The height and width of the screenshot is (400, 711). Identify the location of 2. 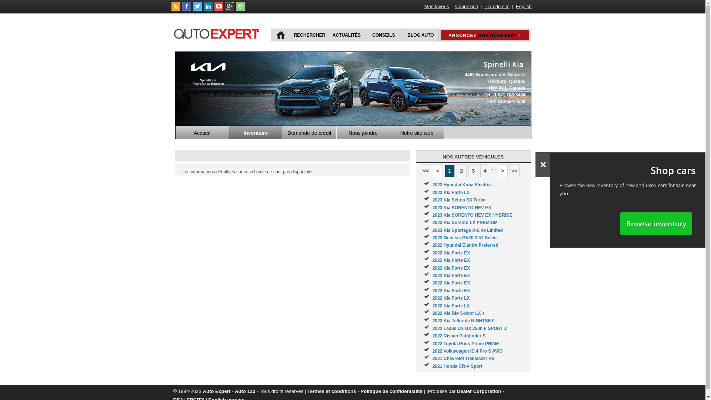
(461, 171).